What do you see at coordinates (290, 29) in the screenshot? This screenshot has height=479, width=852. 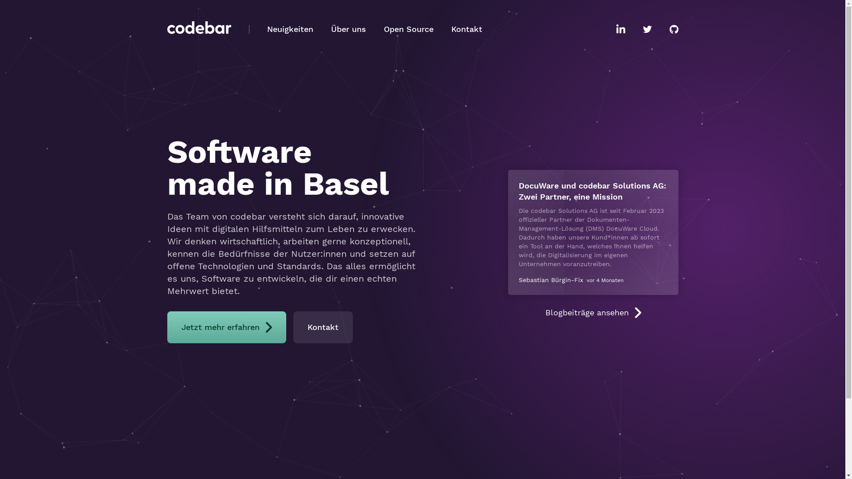 I see `Neuigkeiten` at bounding box center [290, 29].